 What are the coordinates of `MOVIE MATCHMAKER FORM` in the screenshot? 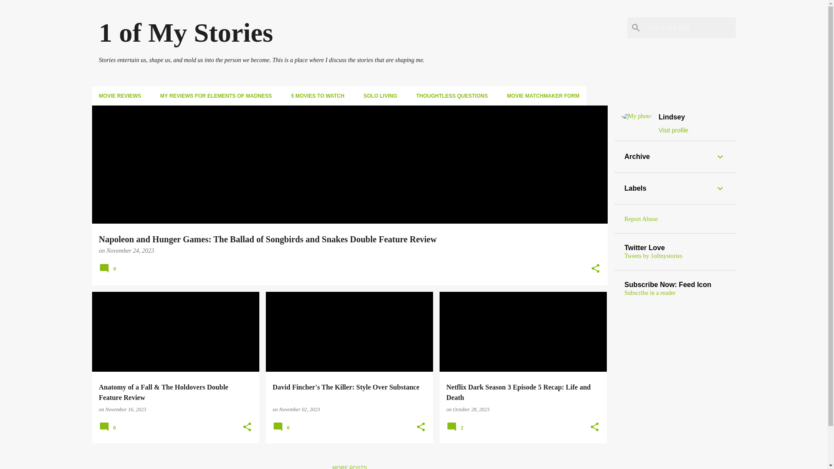 It's located at (542, 96).